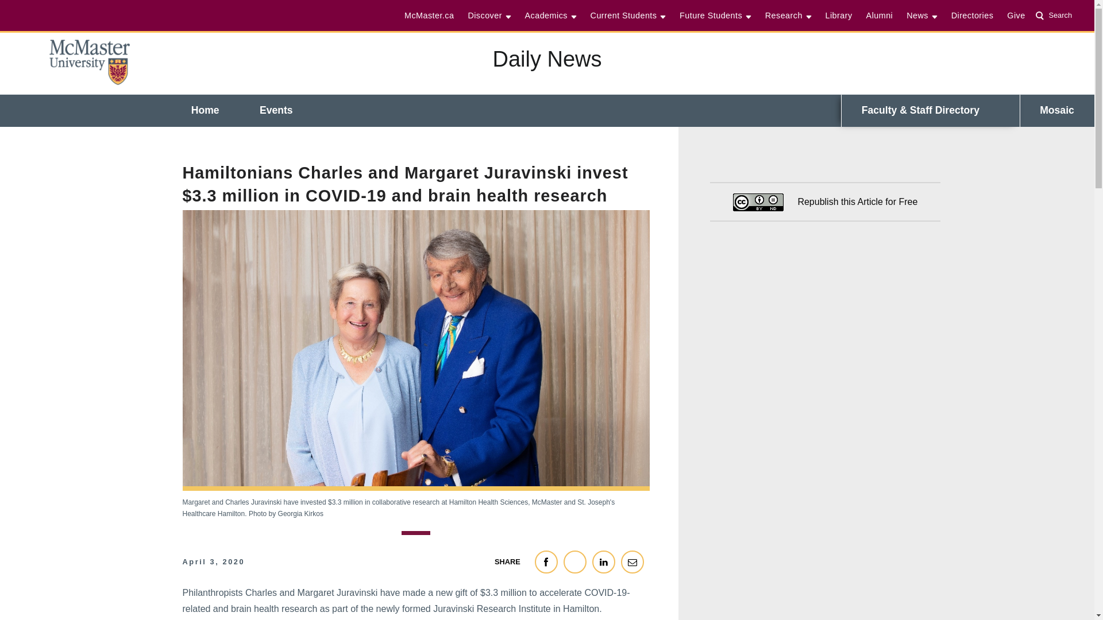  Describe the element at coordinates (489, 15) in the screenshot. I see `Discover` at that location.